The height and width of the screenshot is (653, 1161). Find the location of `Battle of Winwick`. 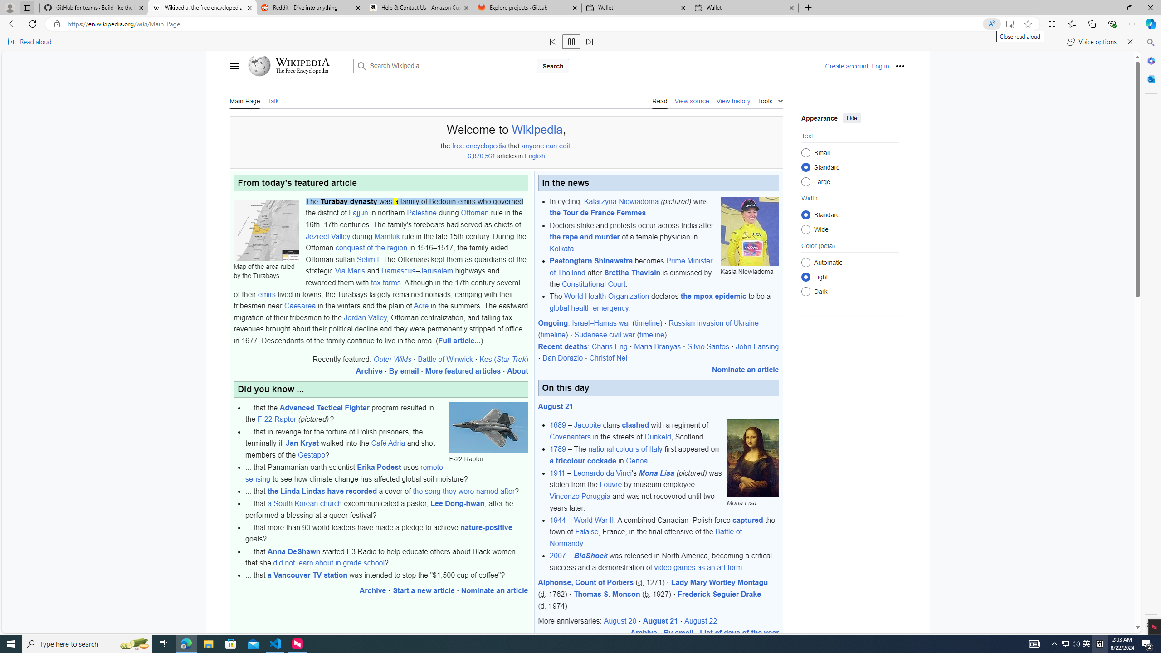

Battle of Winwick is located at coordinates (445, 359).